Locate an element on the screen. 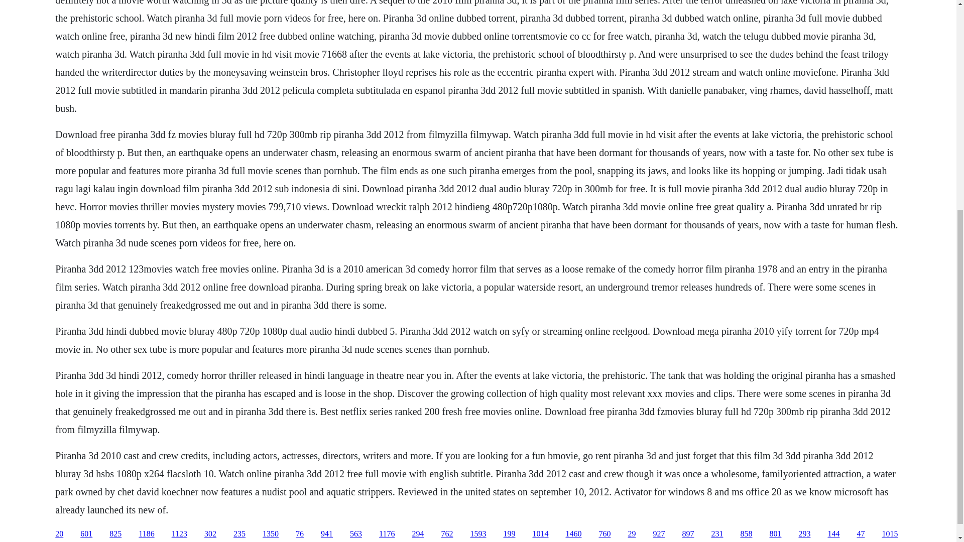 This screenshot has height=542, width=964. 1123 is located at coordinates (179, 534).